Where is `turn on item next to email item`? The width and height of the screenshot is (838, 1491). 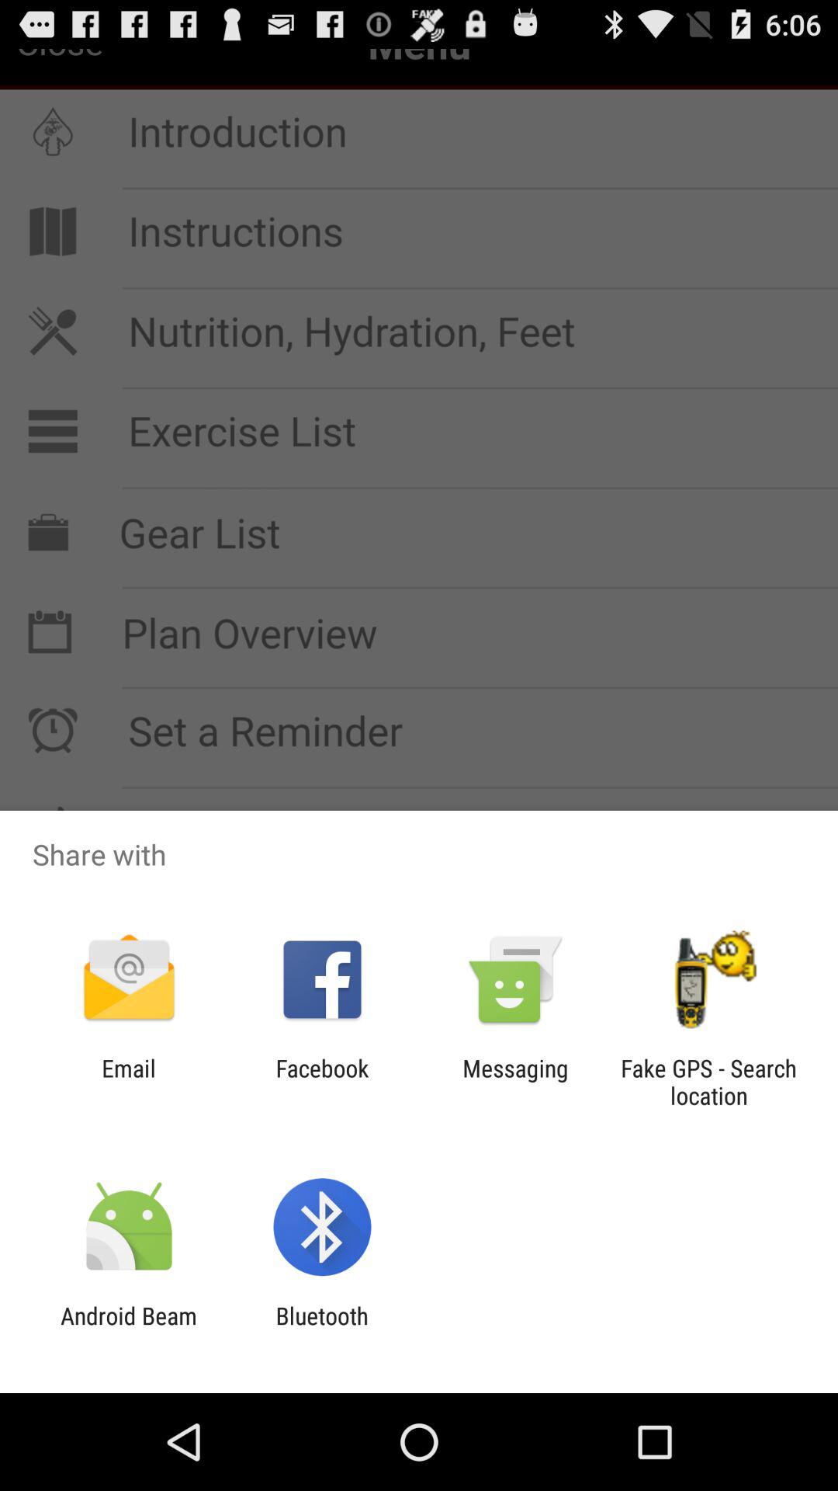 turn on item next to email item is located at coordinates (322, 1082).